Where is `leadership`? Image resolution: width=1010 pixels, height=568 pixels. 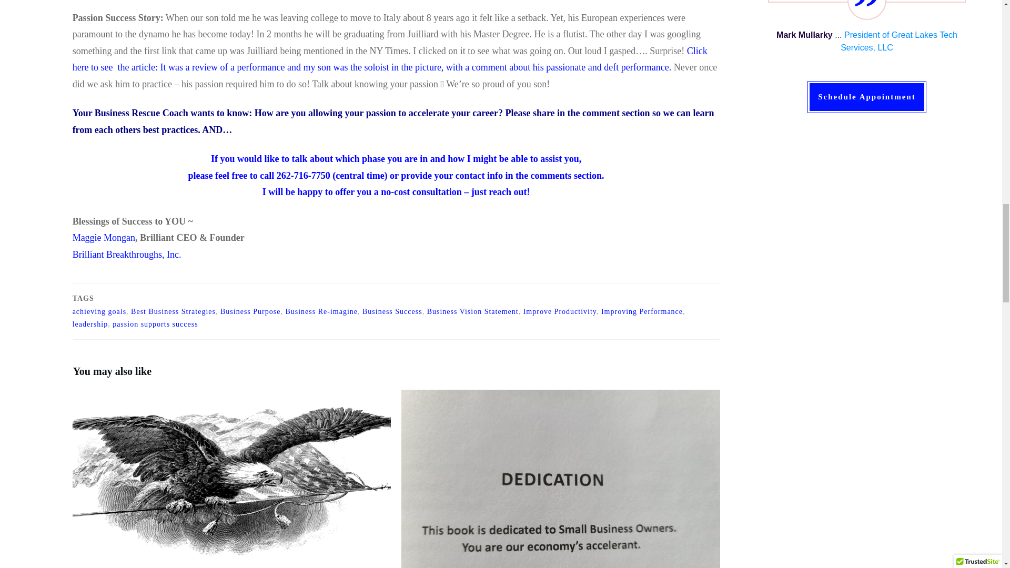 leadership is located at coordinates (90, 324).